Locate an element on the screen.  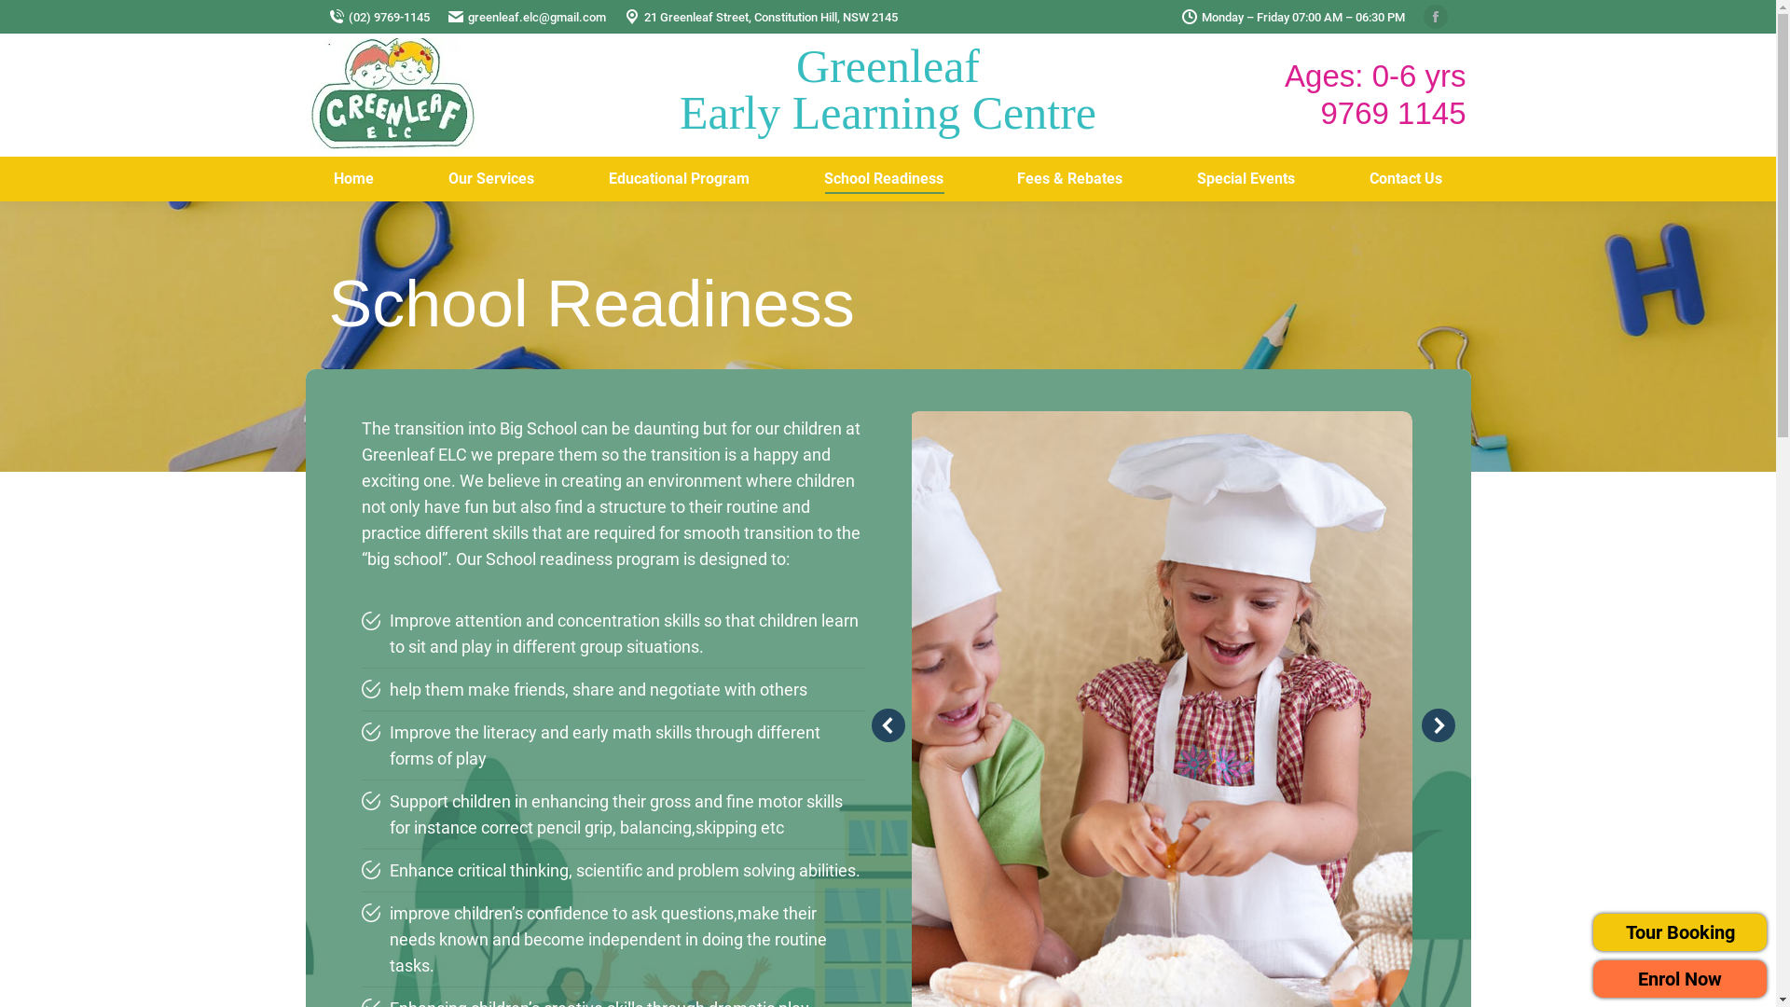
Tour Booking is located at coordinates (1680, 932).